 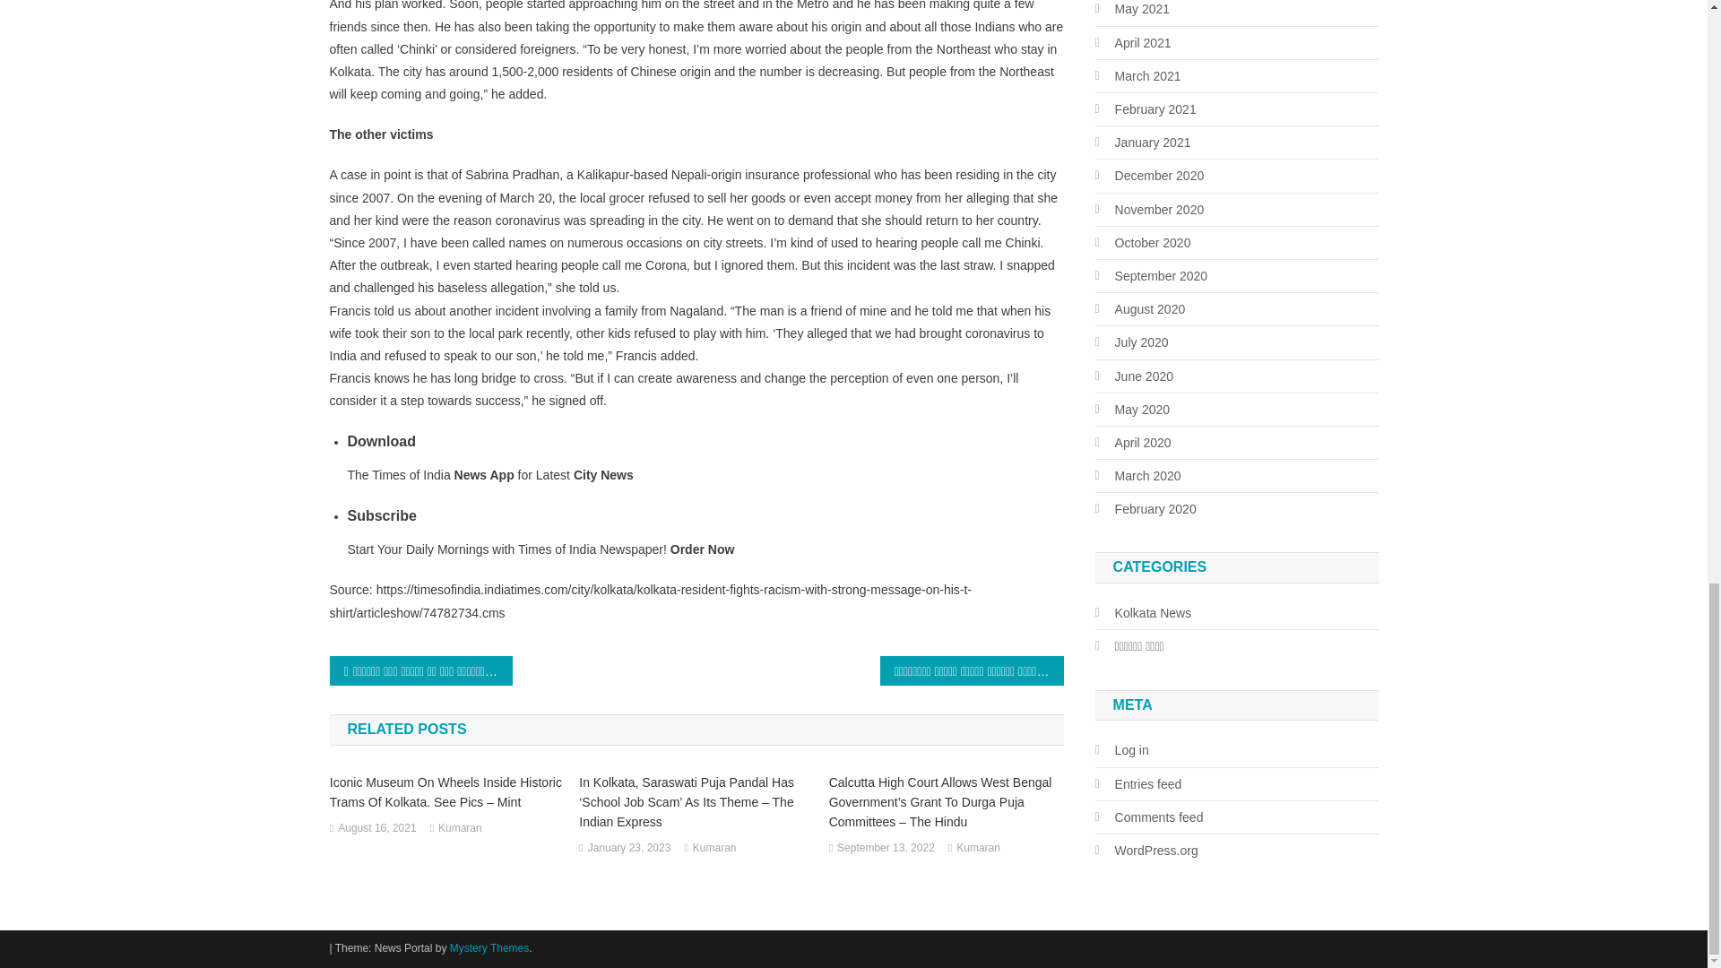 I want to click on Kumaran, so click(x=978, y=848).